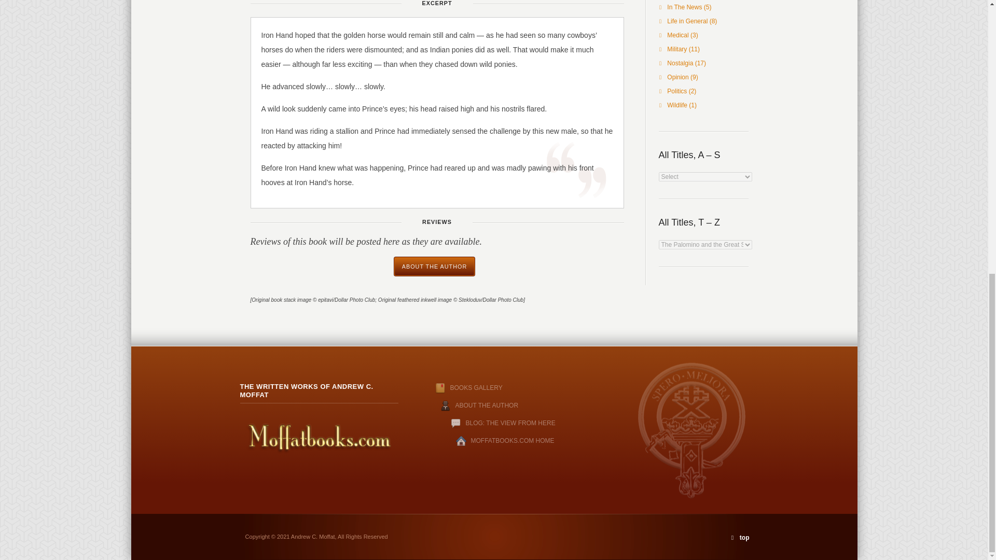 The image size is (996, 560). I want to click on Life in General, so click(687, 21).